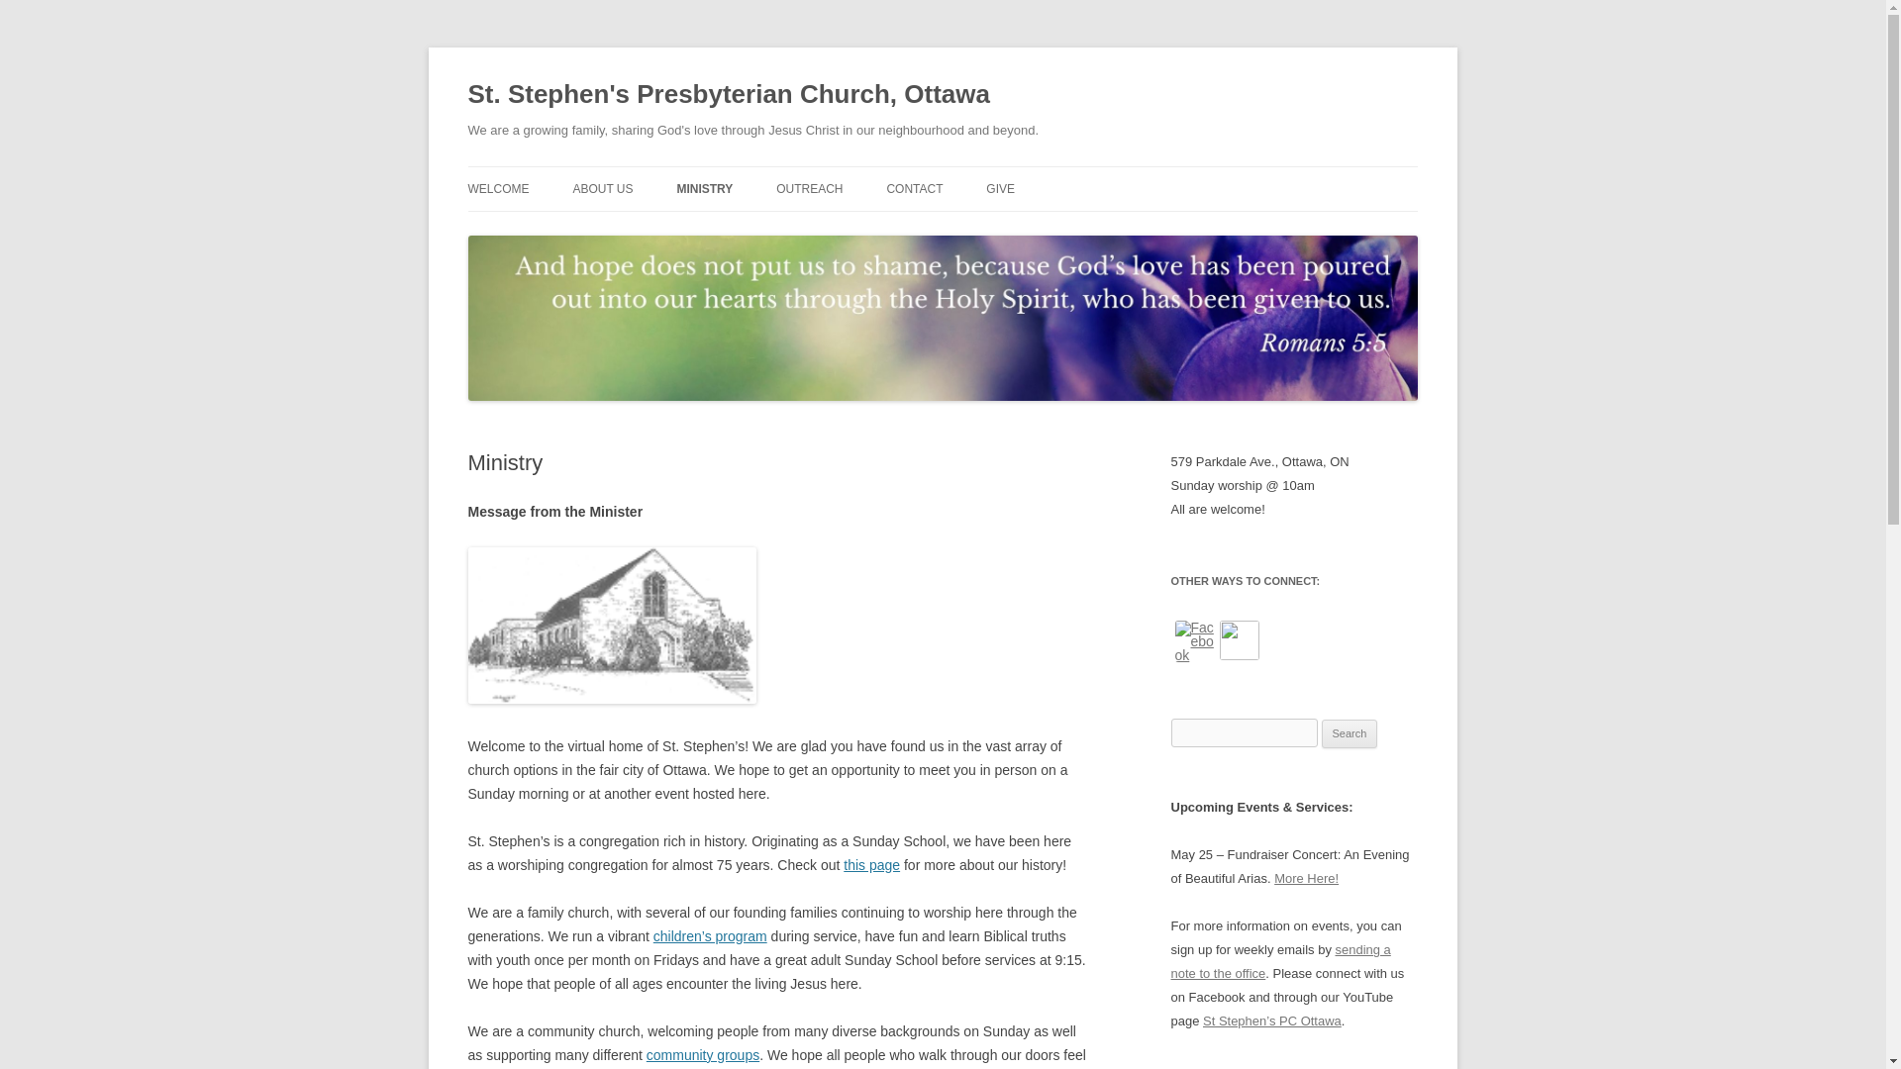 This screenshot has width=1901, height=1069. I want to click on COMMUNITY PARTNERS, so click(874, 230).